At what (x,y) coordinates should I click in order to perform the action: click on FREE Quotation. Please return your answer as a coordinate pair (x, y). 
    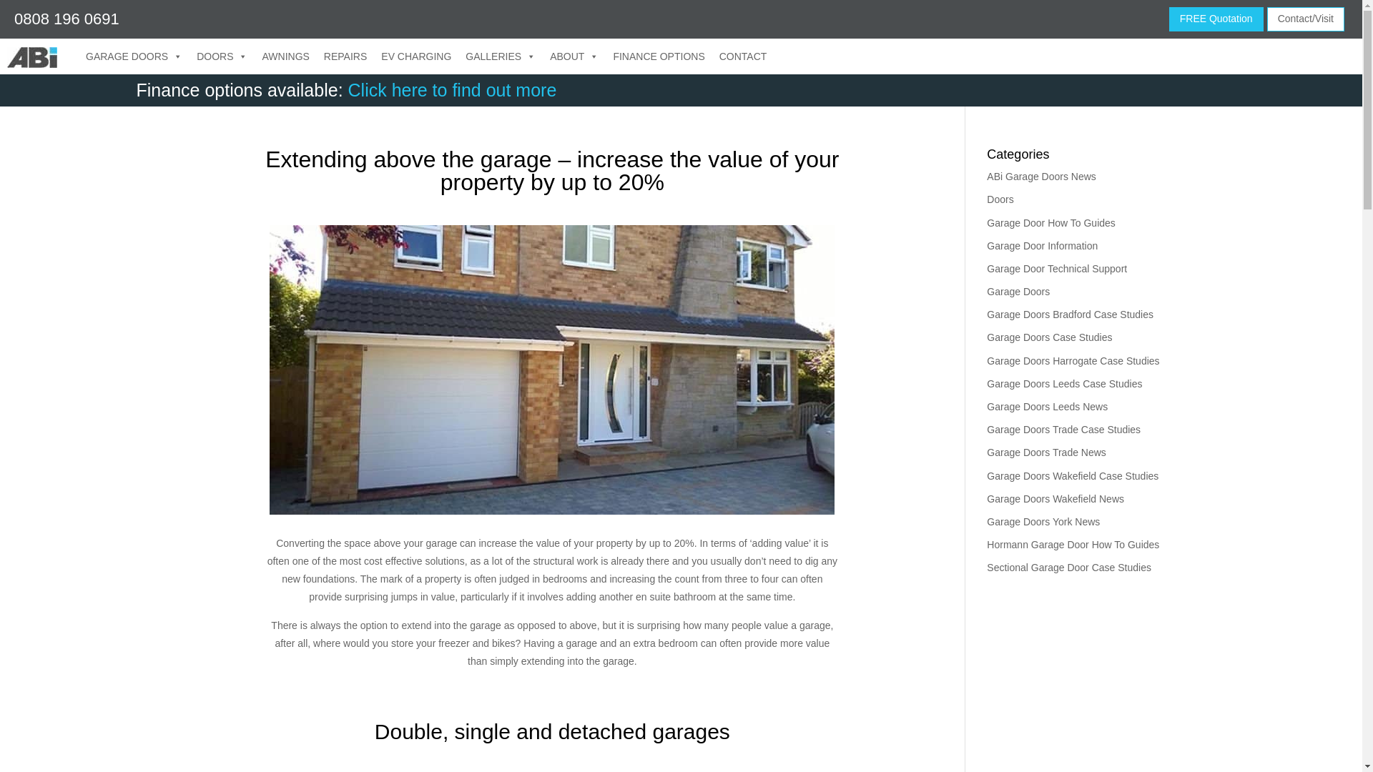
    Looking at the image, I should click on (1216, 19).